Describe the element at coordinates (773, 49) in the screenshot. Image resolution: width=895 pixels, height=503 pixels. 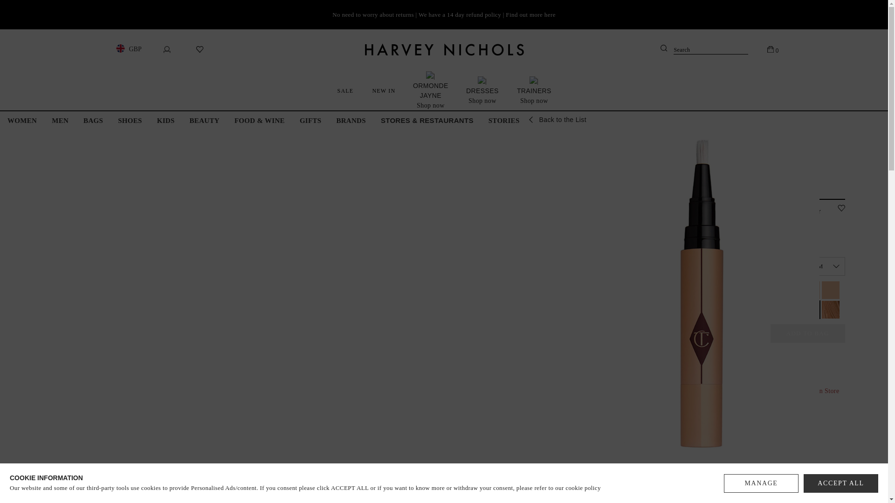
I see `0` at that location.